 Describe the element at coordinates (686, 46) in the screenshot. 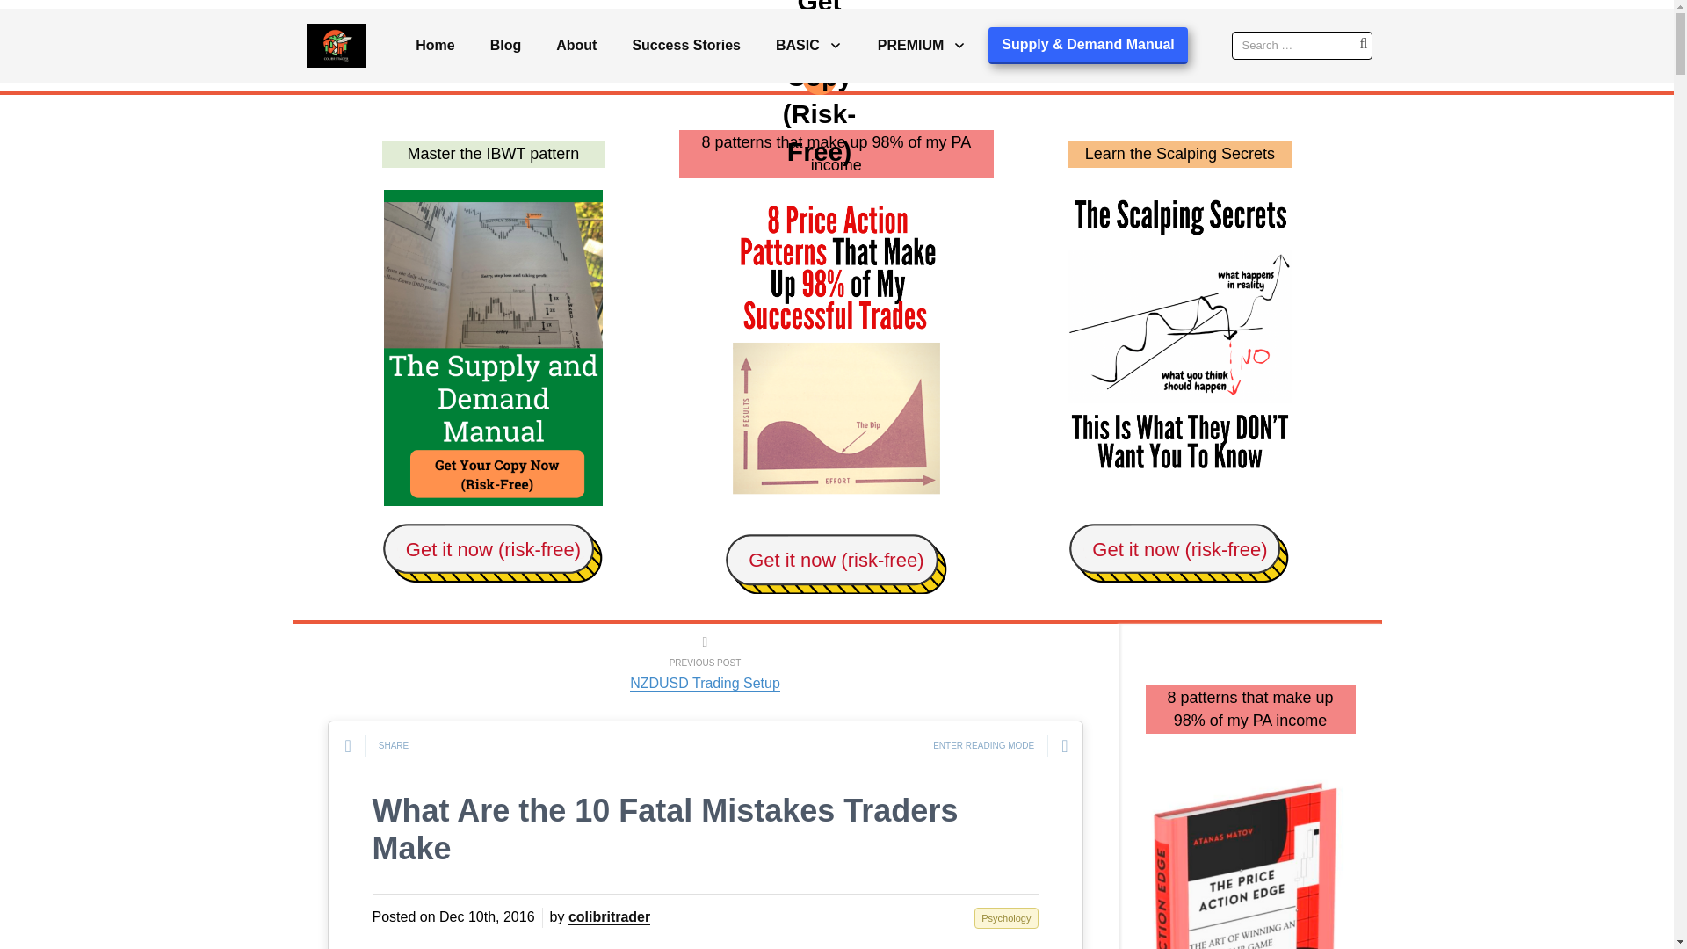

I see `Success Stories` at that location.